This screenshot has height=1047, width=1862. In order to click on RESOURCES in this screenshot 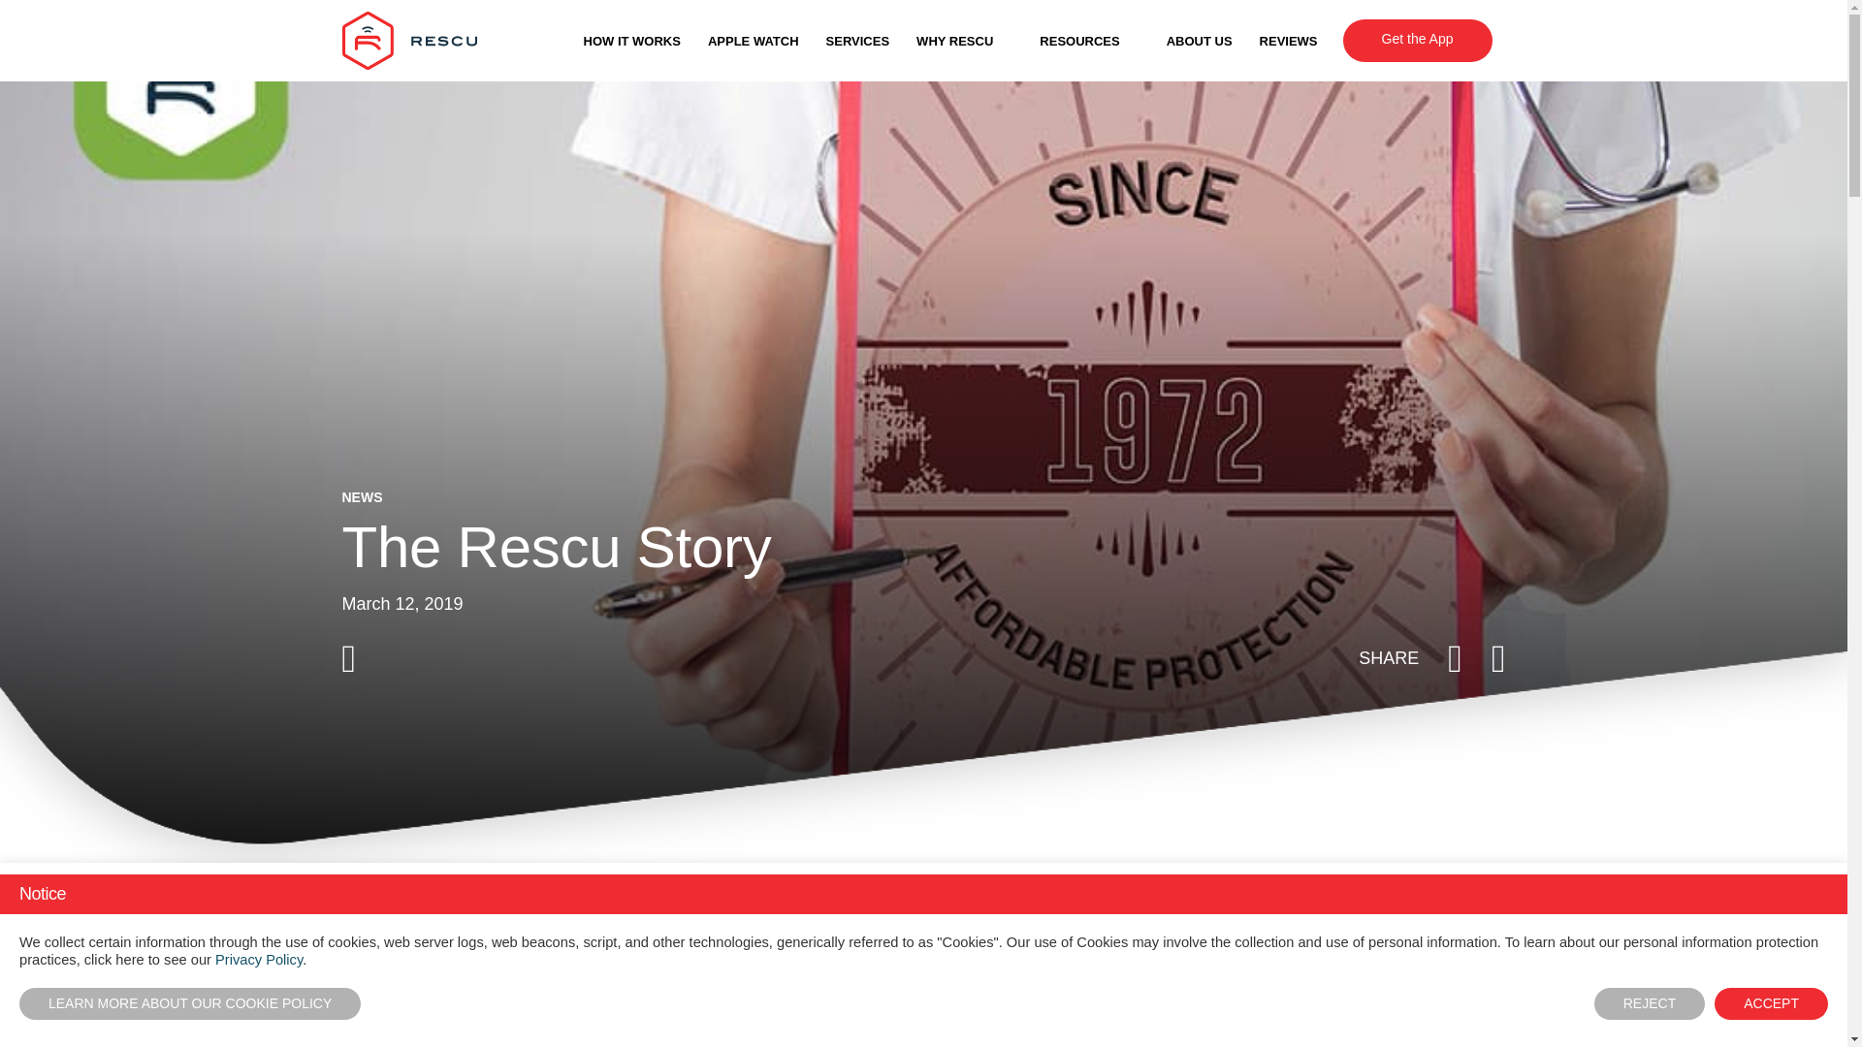, I will do `click(1088, 41)`.